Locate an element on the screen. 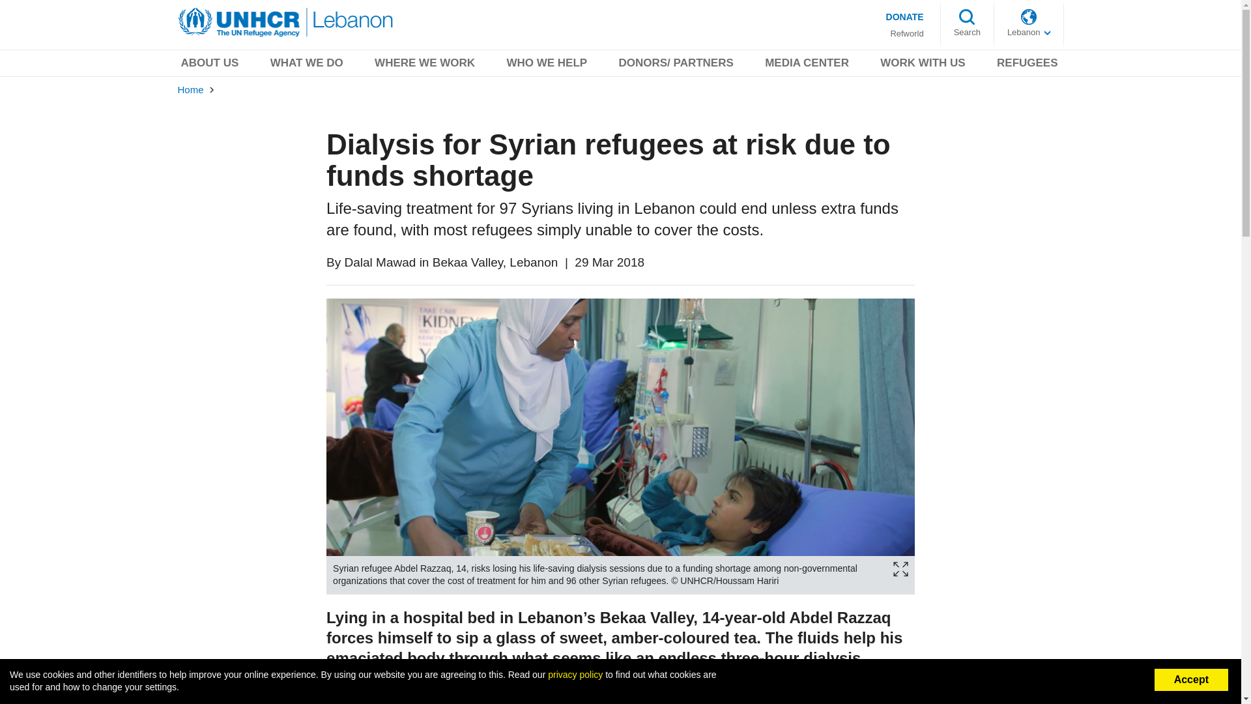  UNHCR Lebanon is located at coordinates (286, 22).